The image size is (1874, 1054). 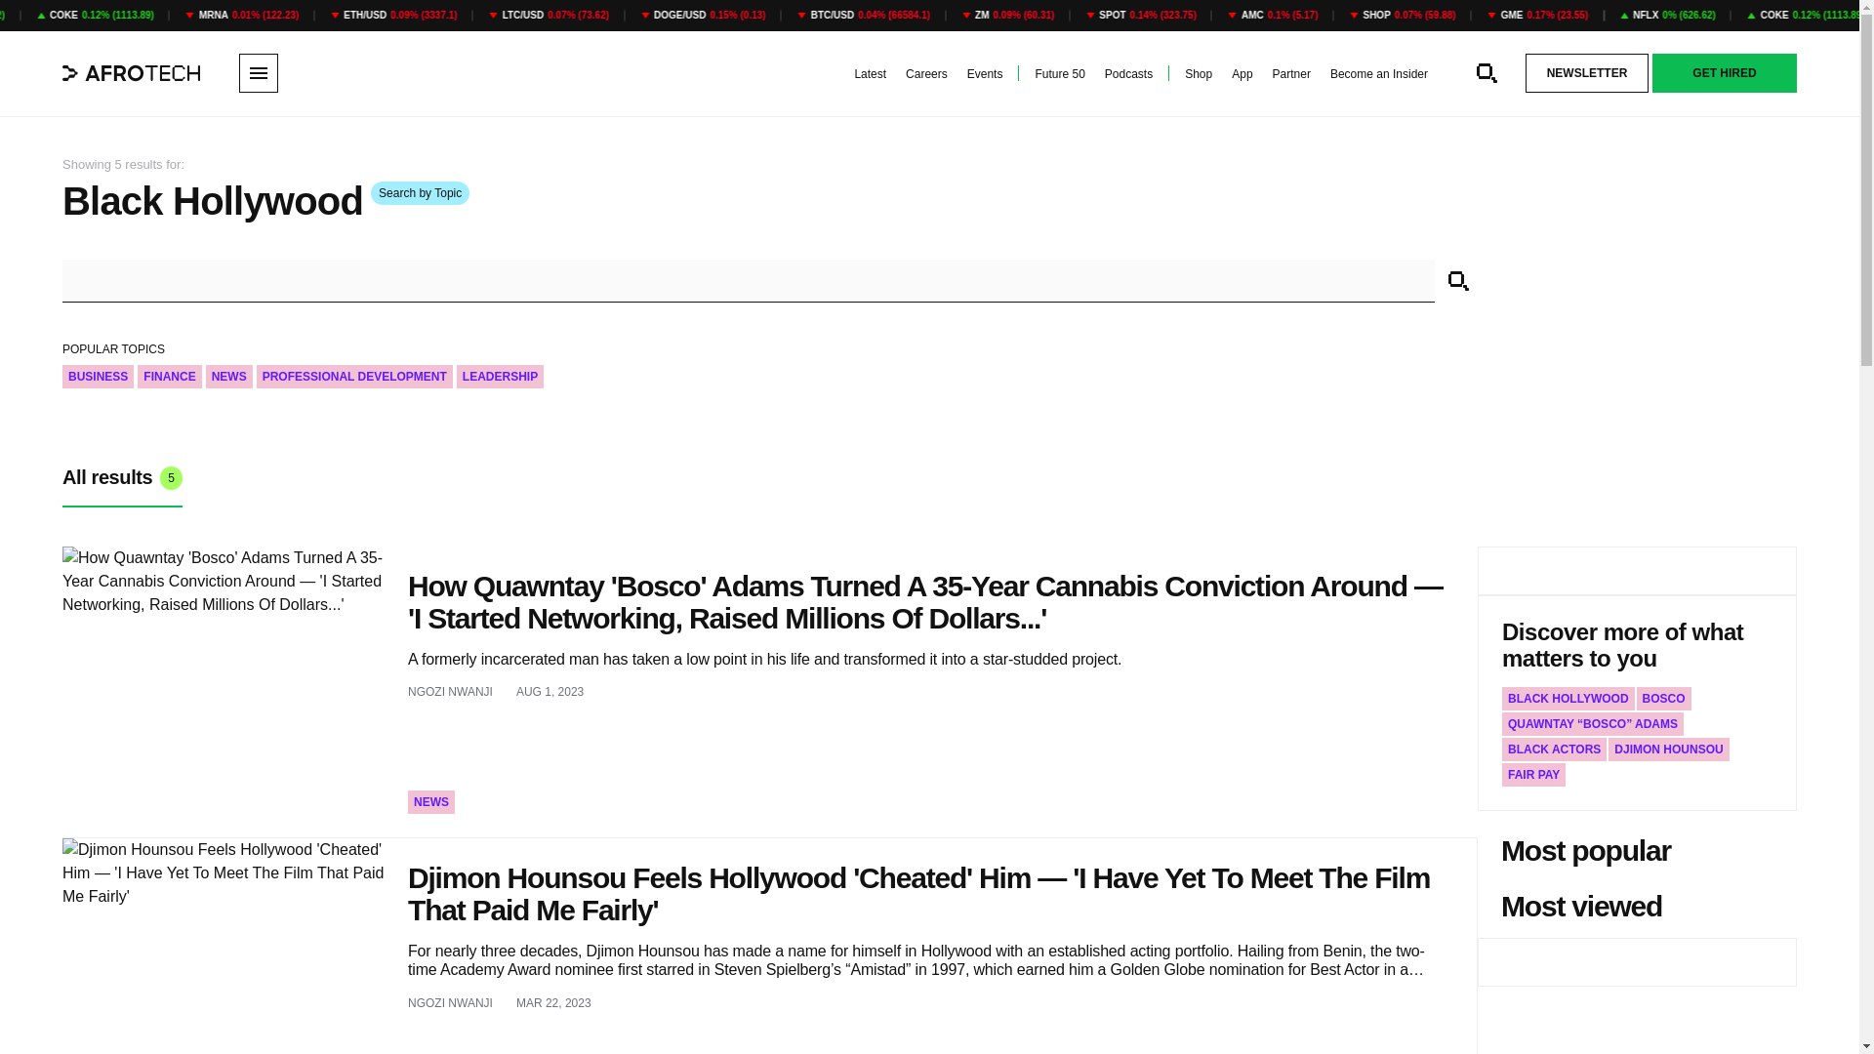 What do you see at coordinates (450, 691) in the screenshot?
I see `NGOZI NWANJI` at bounding box center [450, 691].